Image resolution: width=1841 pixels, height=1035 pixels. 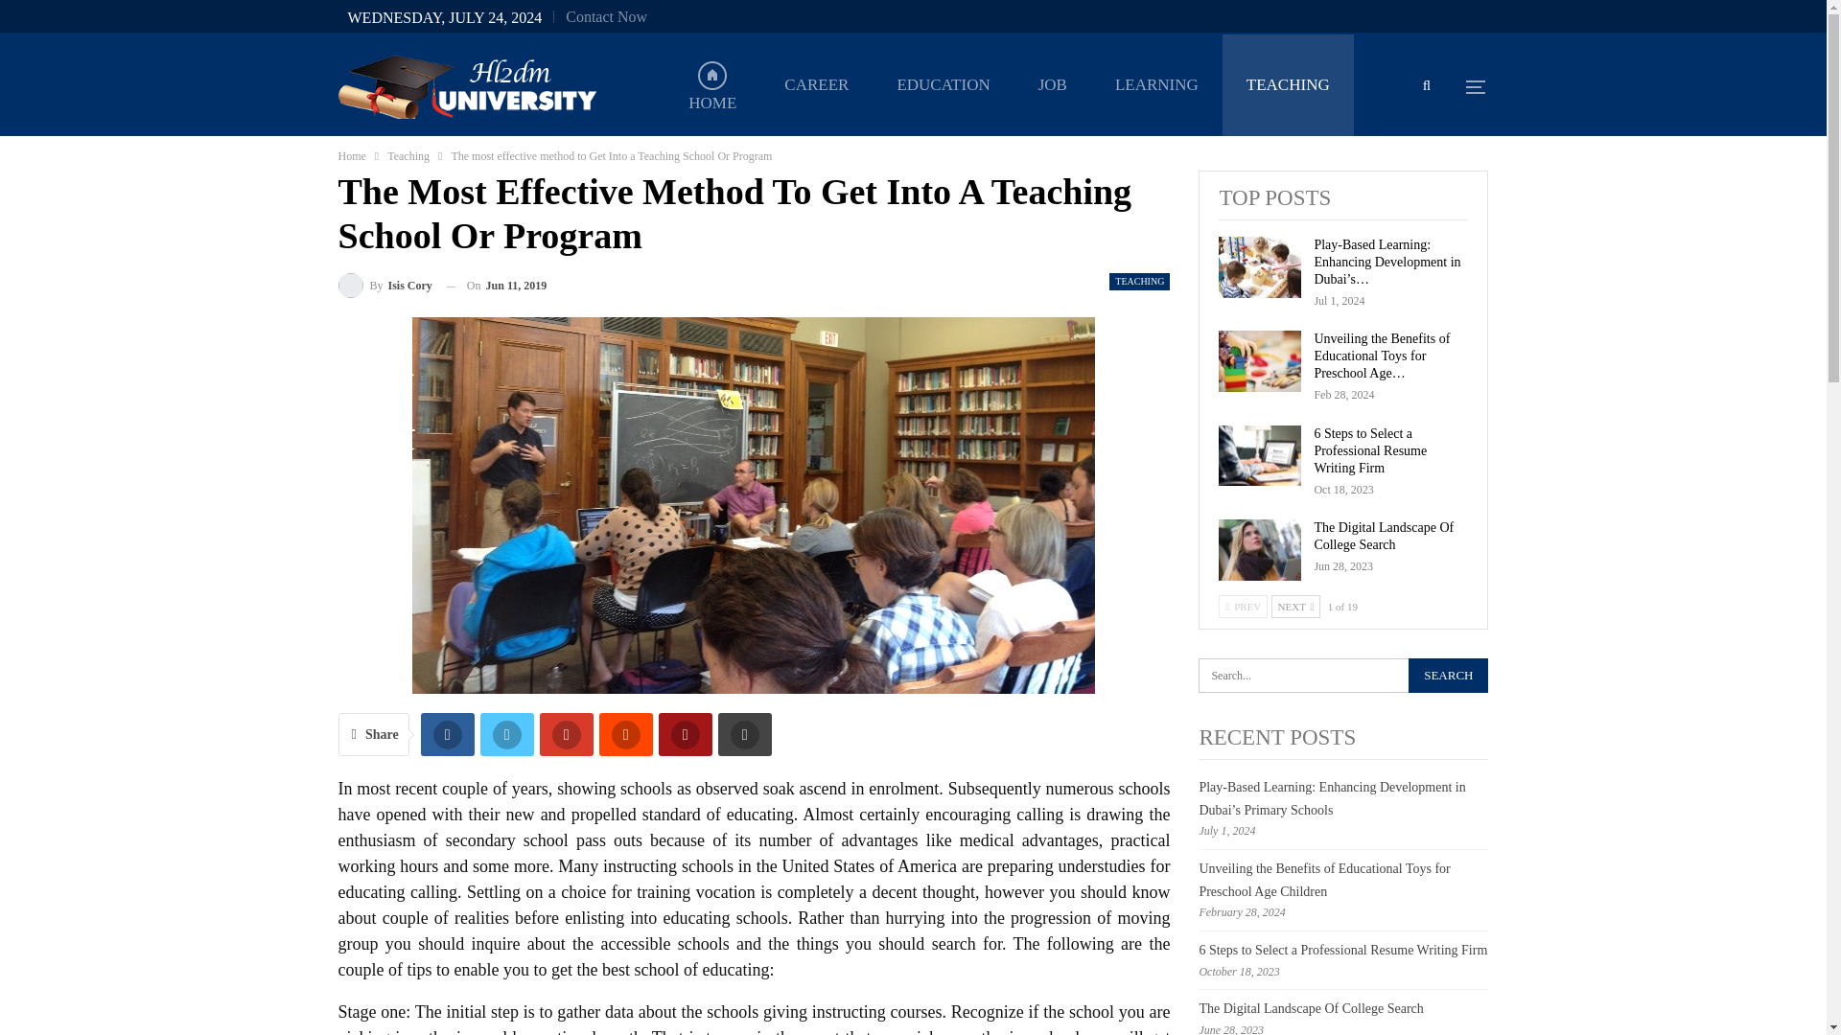 What do you see at coordinates (1139, 282) in the screenshot?
I see `TEACHING` at bounding box center [1139, 282].